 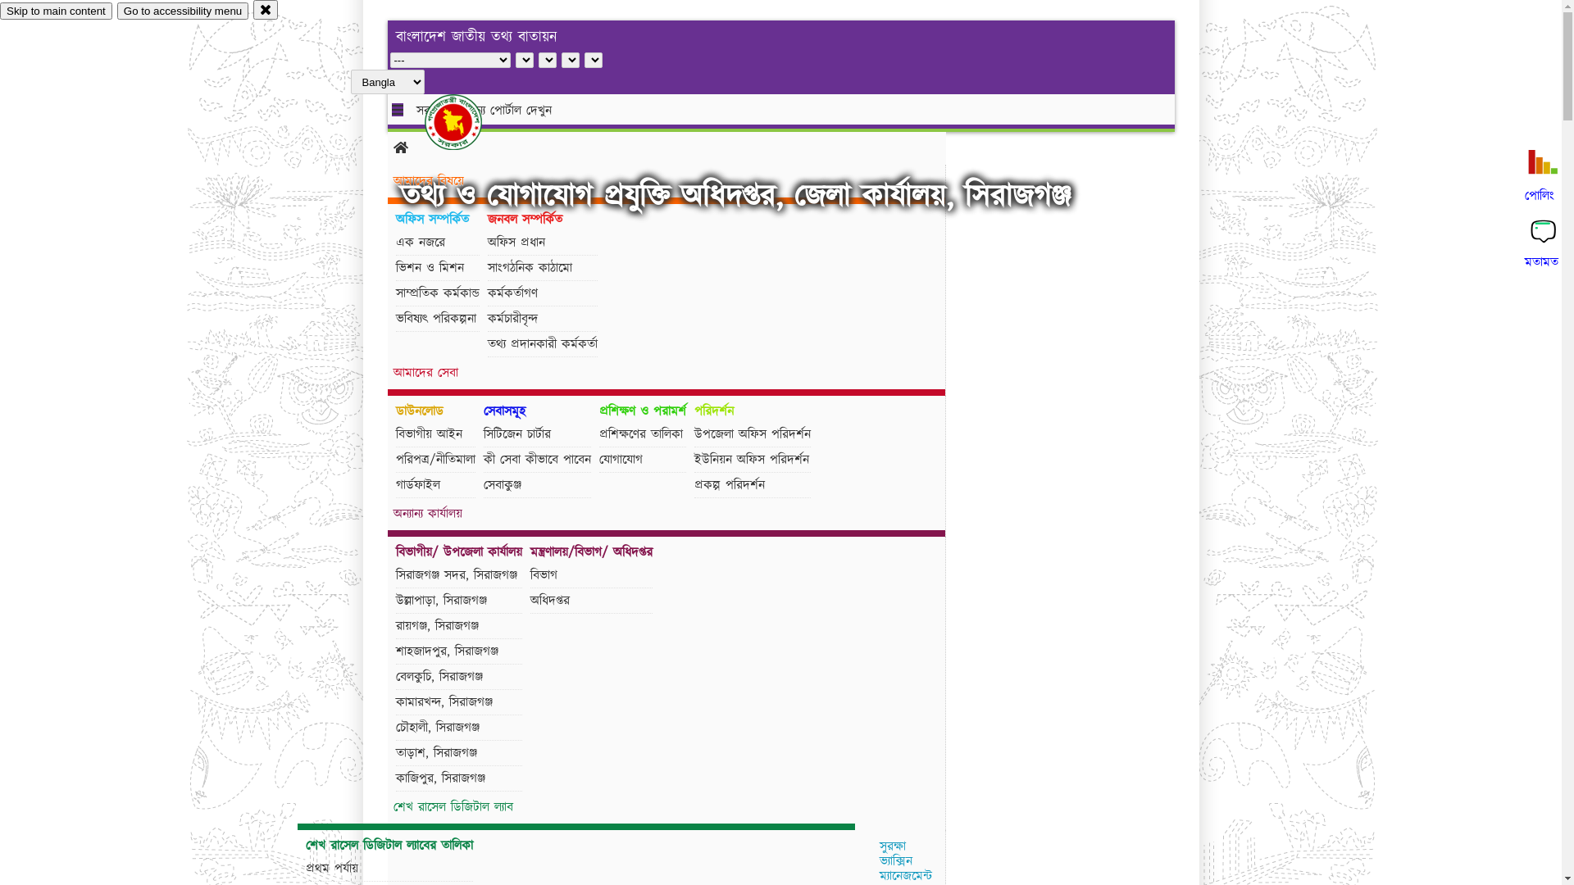 I want to click on close, so click(x=266, y=10).